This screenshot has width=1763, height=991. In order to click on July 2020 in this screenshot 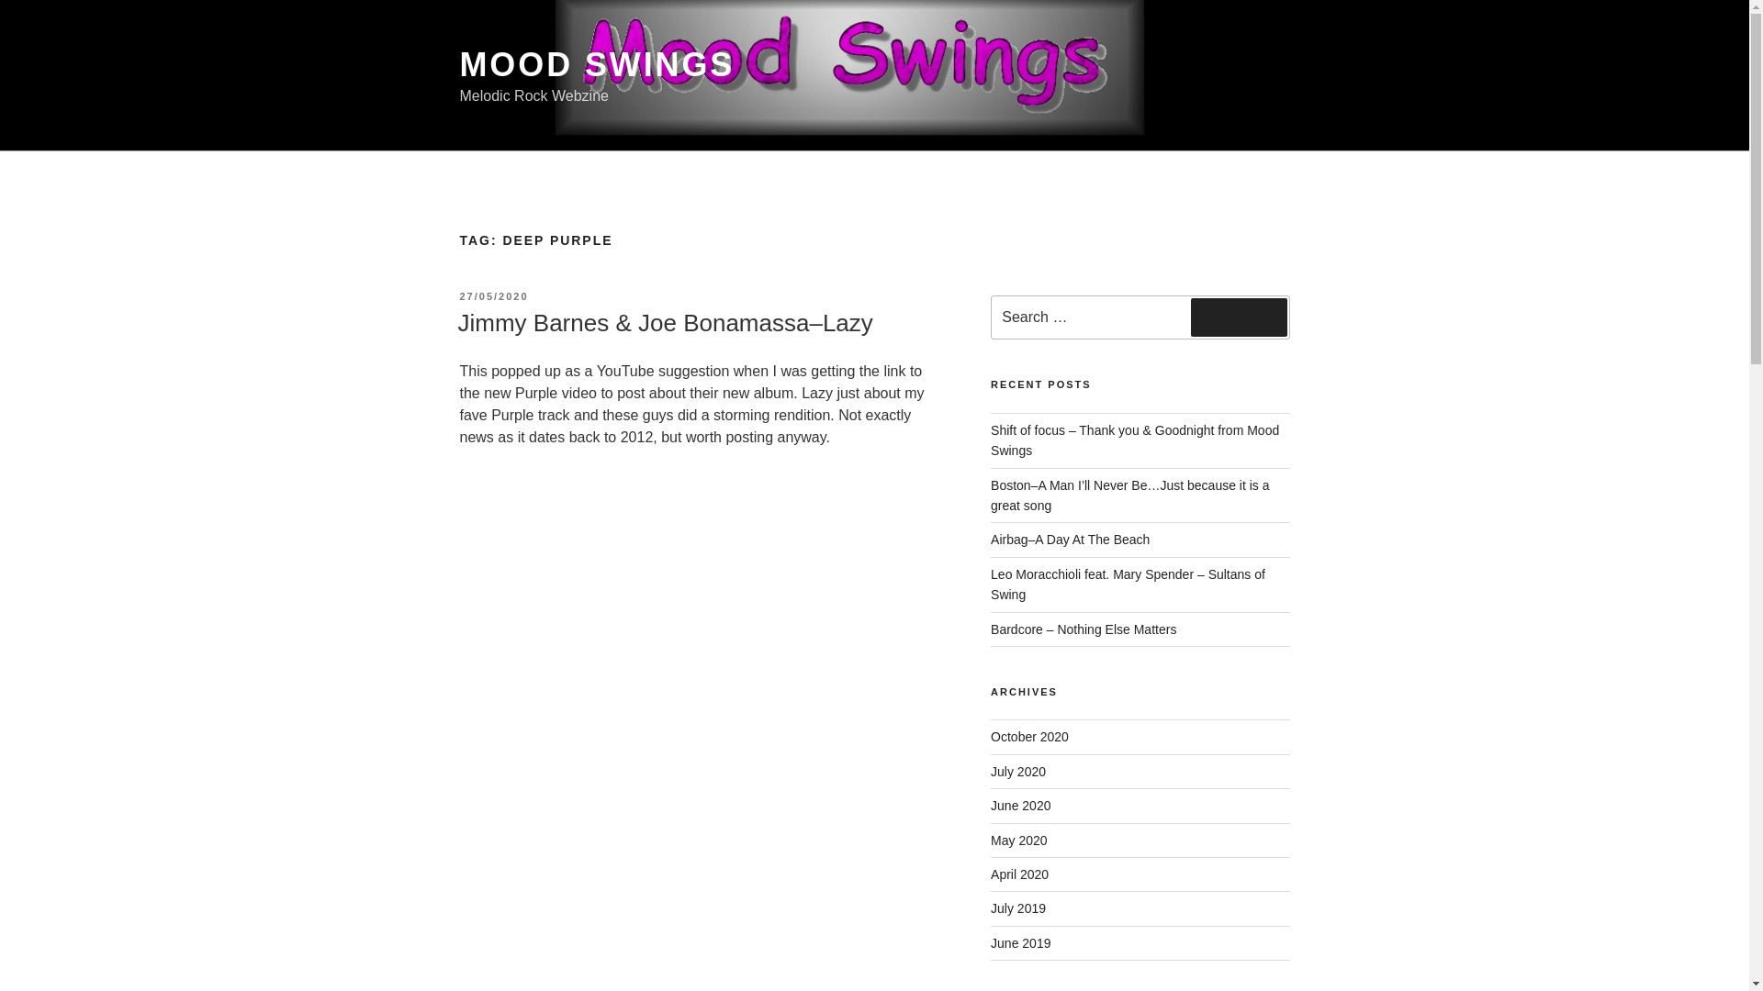, I will do `click(1017, 771)`.